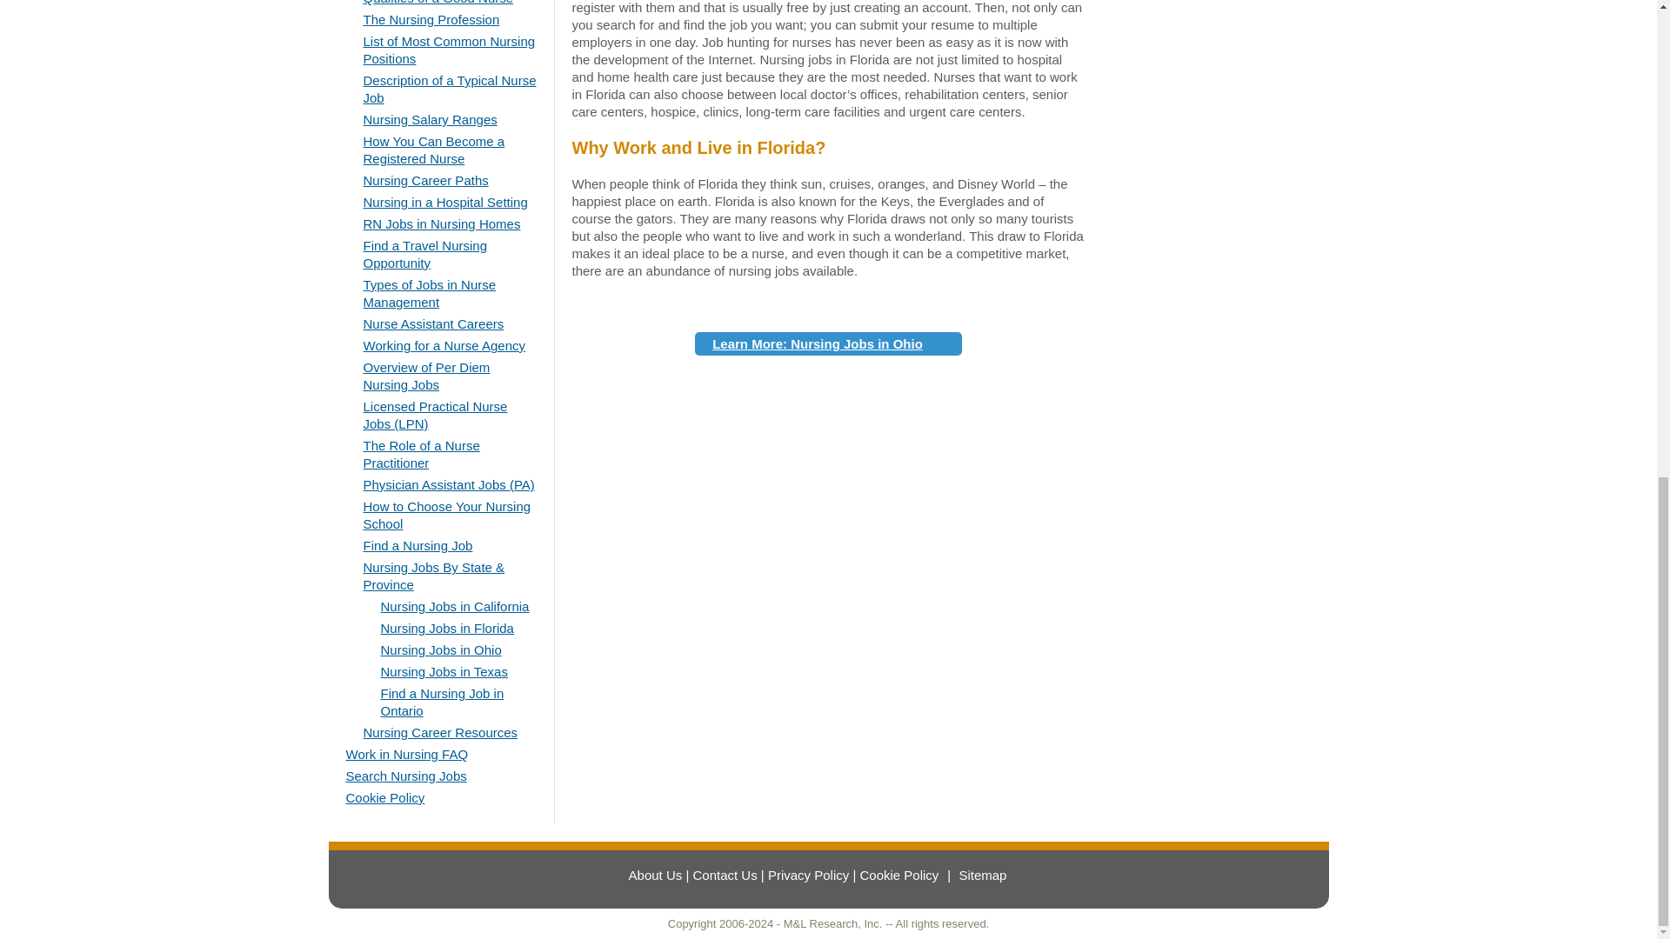 The image size is (1670, 939). I want to click on Learn More: Nursing Jobs in Ohio, so click(828, 344).